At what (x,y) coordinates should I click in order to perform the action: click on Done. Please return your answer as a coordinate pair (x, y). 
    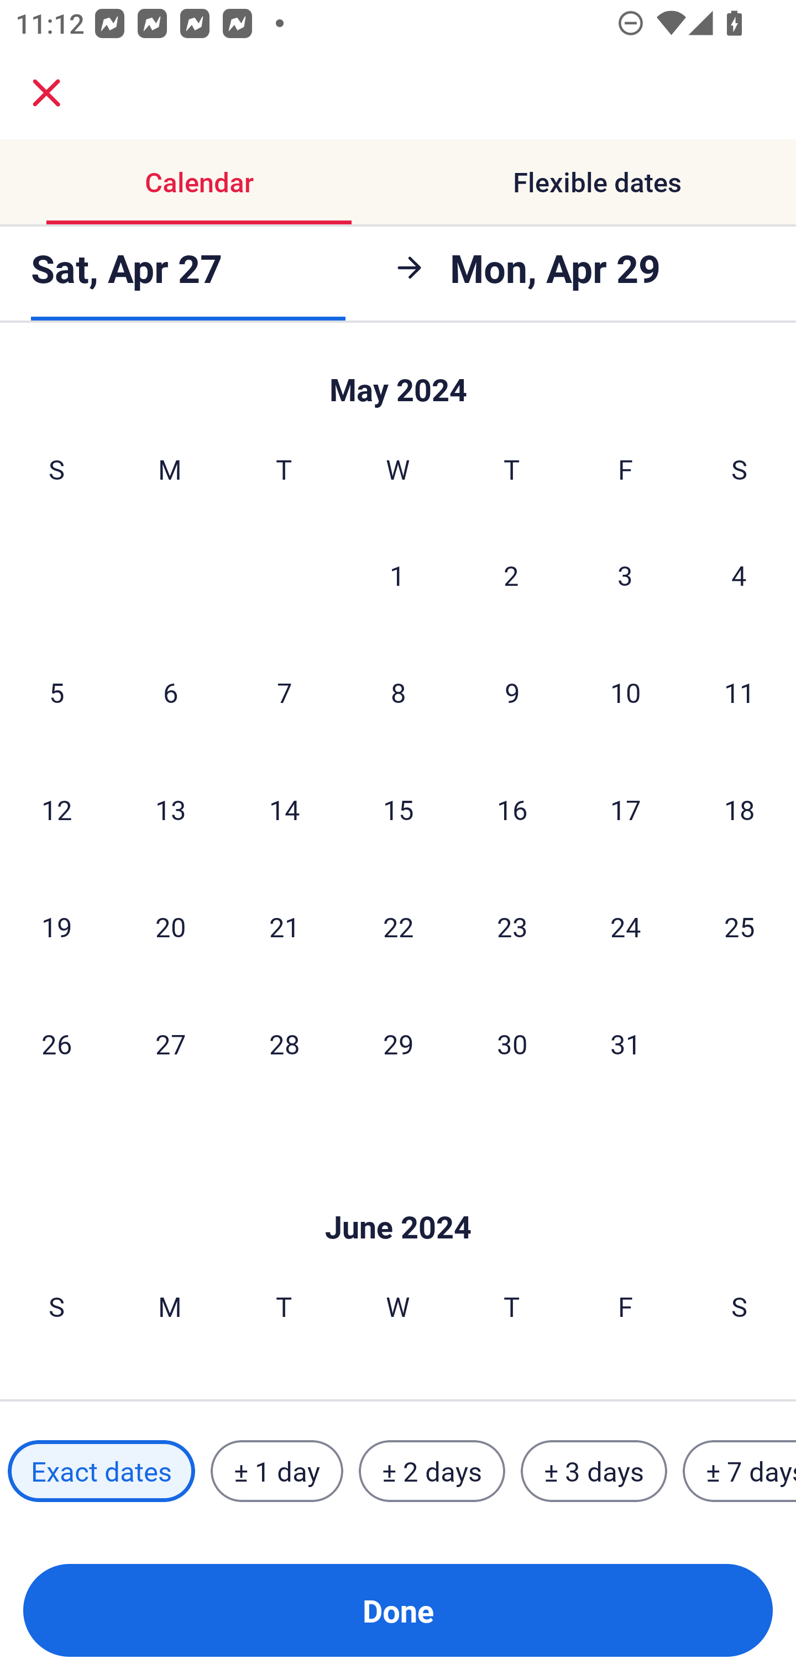
    Looking at the image, I should click on (398, 1610).